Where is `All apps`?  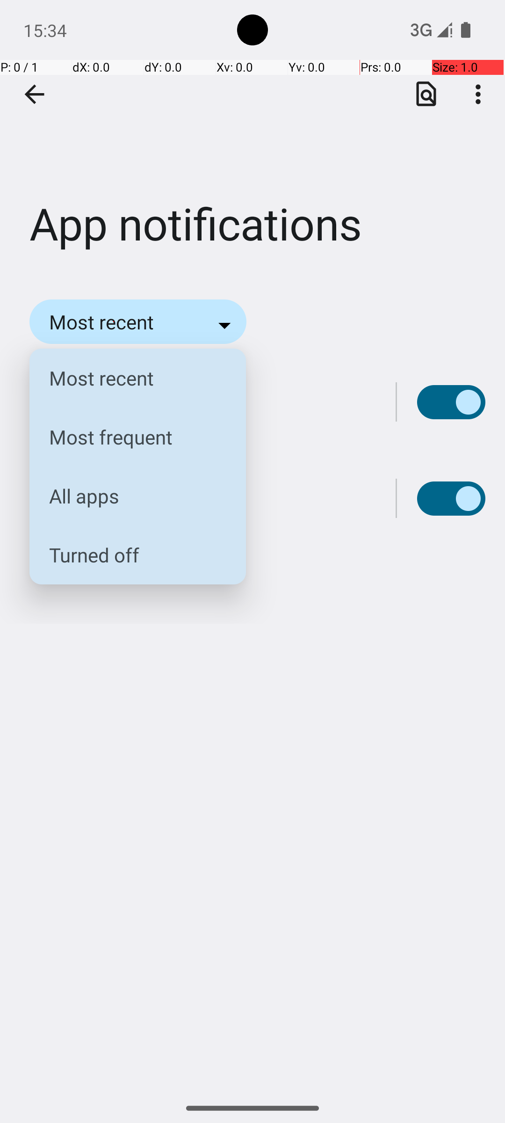 All apps is located at coordinates (130, 496).